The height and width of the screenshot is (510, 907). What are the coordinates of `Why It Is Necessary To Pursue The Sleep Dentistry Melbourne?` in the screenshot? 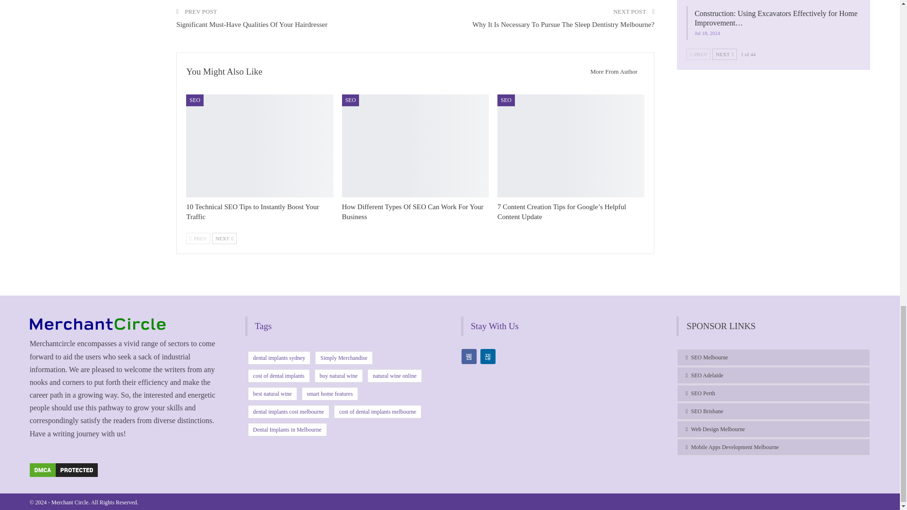 It's located at (563, 25).